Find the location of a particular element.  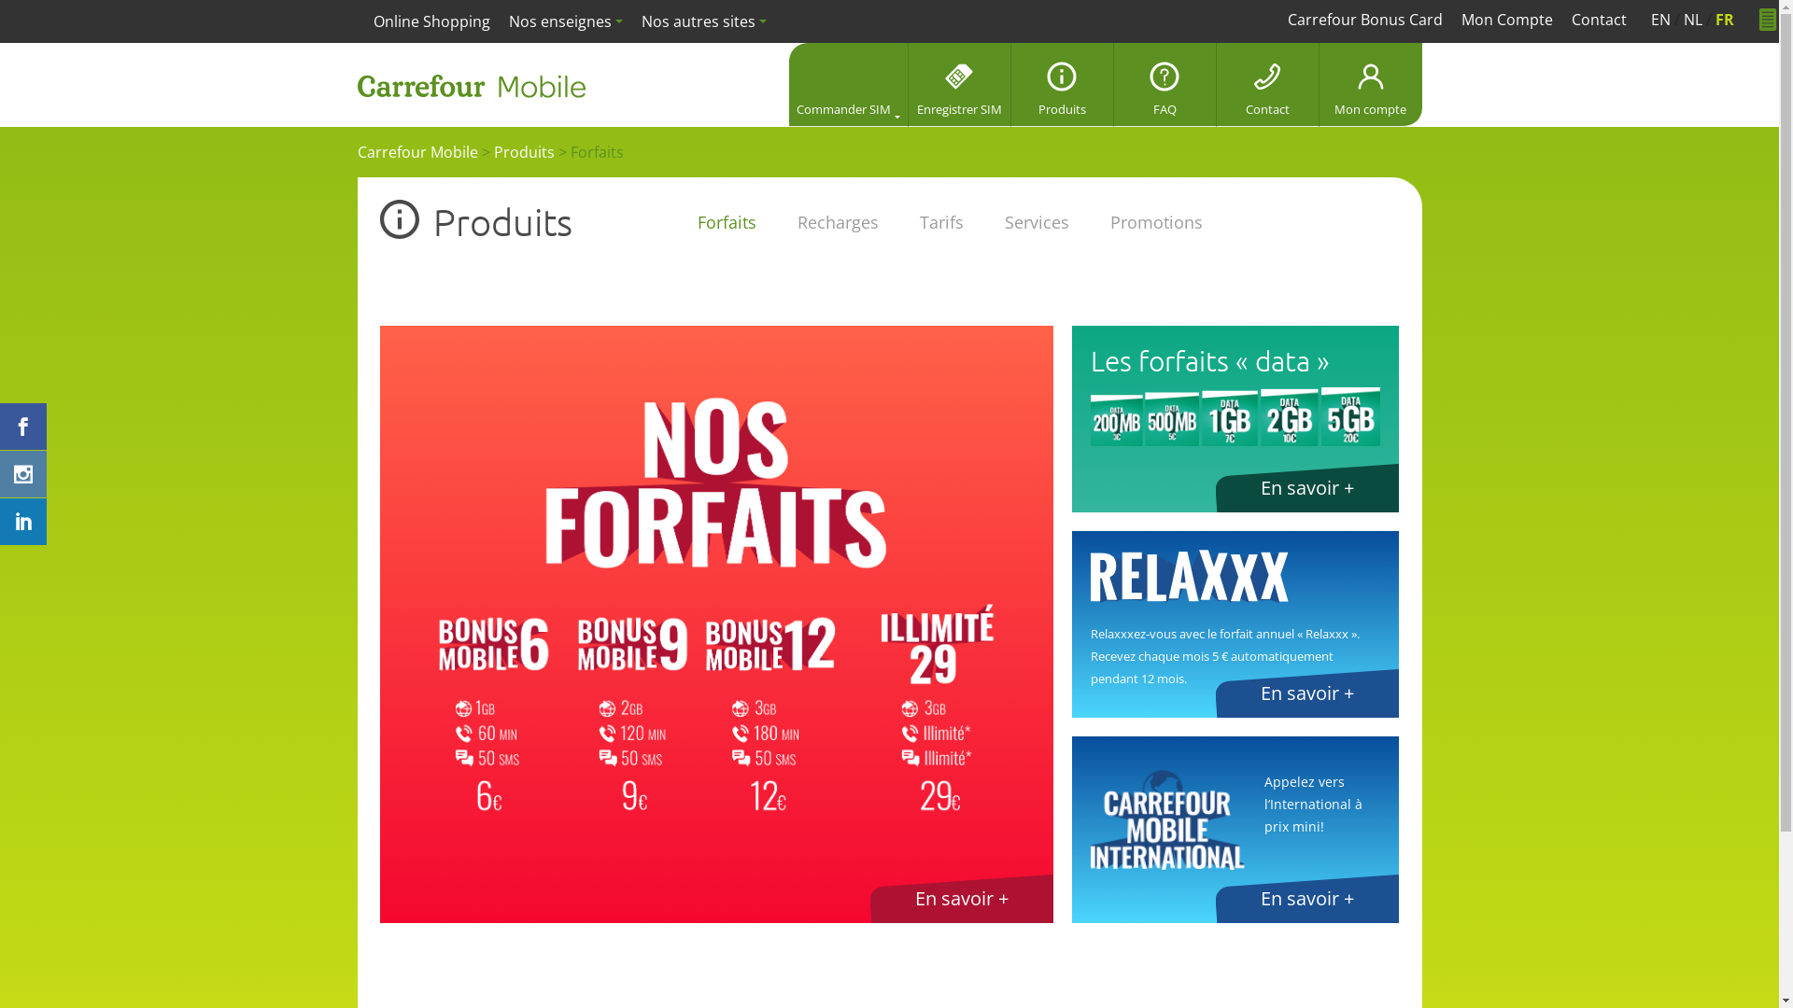

Enregistrer SIM is located at coordinates (959, 85).